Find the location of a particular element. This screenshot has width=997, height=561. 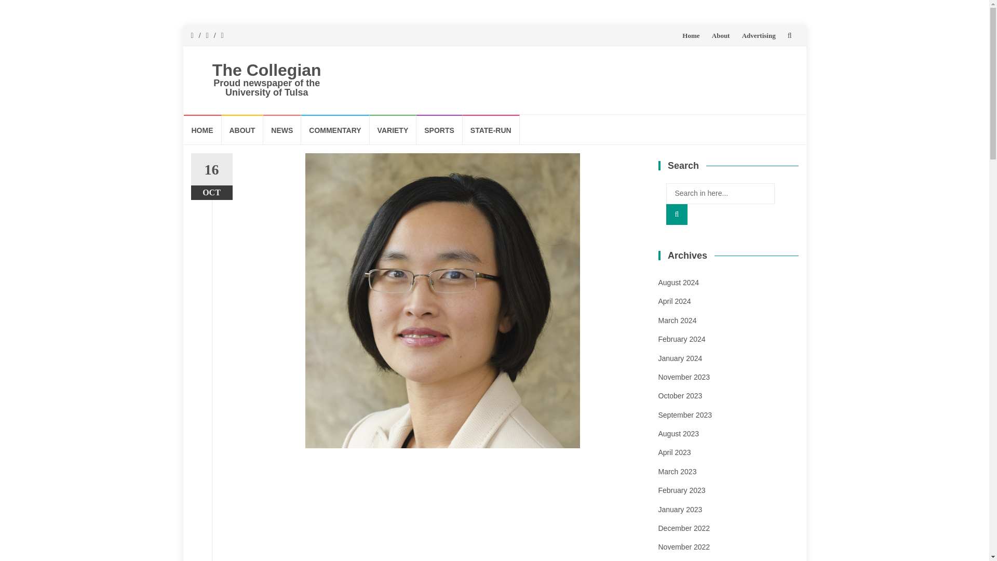

SPORTS is located at coordinates (439, 129).